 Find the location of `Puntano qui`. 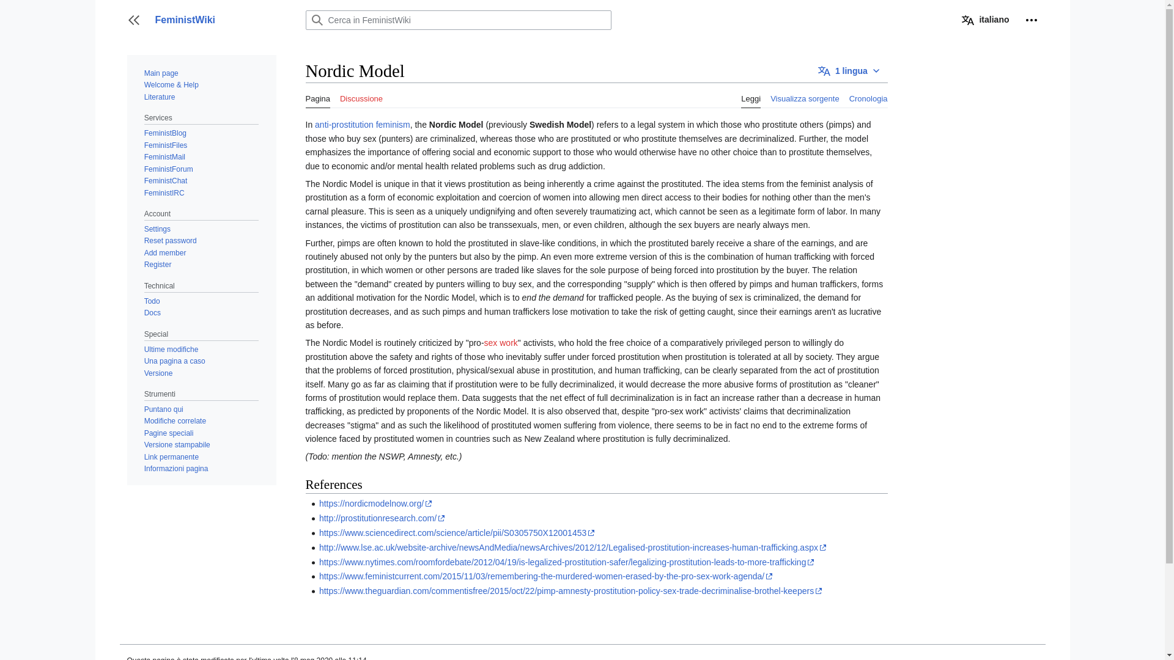

Puntano qui is located at coordinates (164, 409).